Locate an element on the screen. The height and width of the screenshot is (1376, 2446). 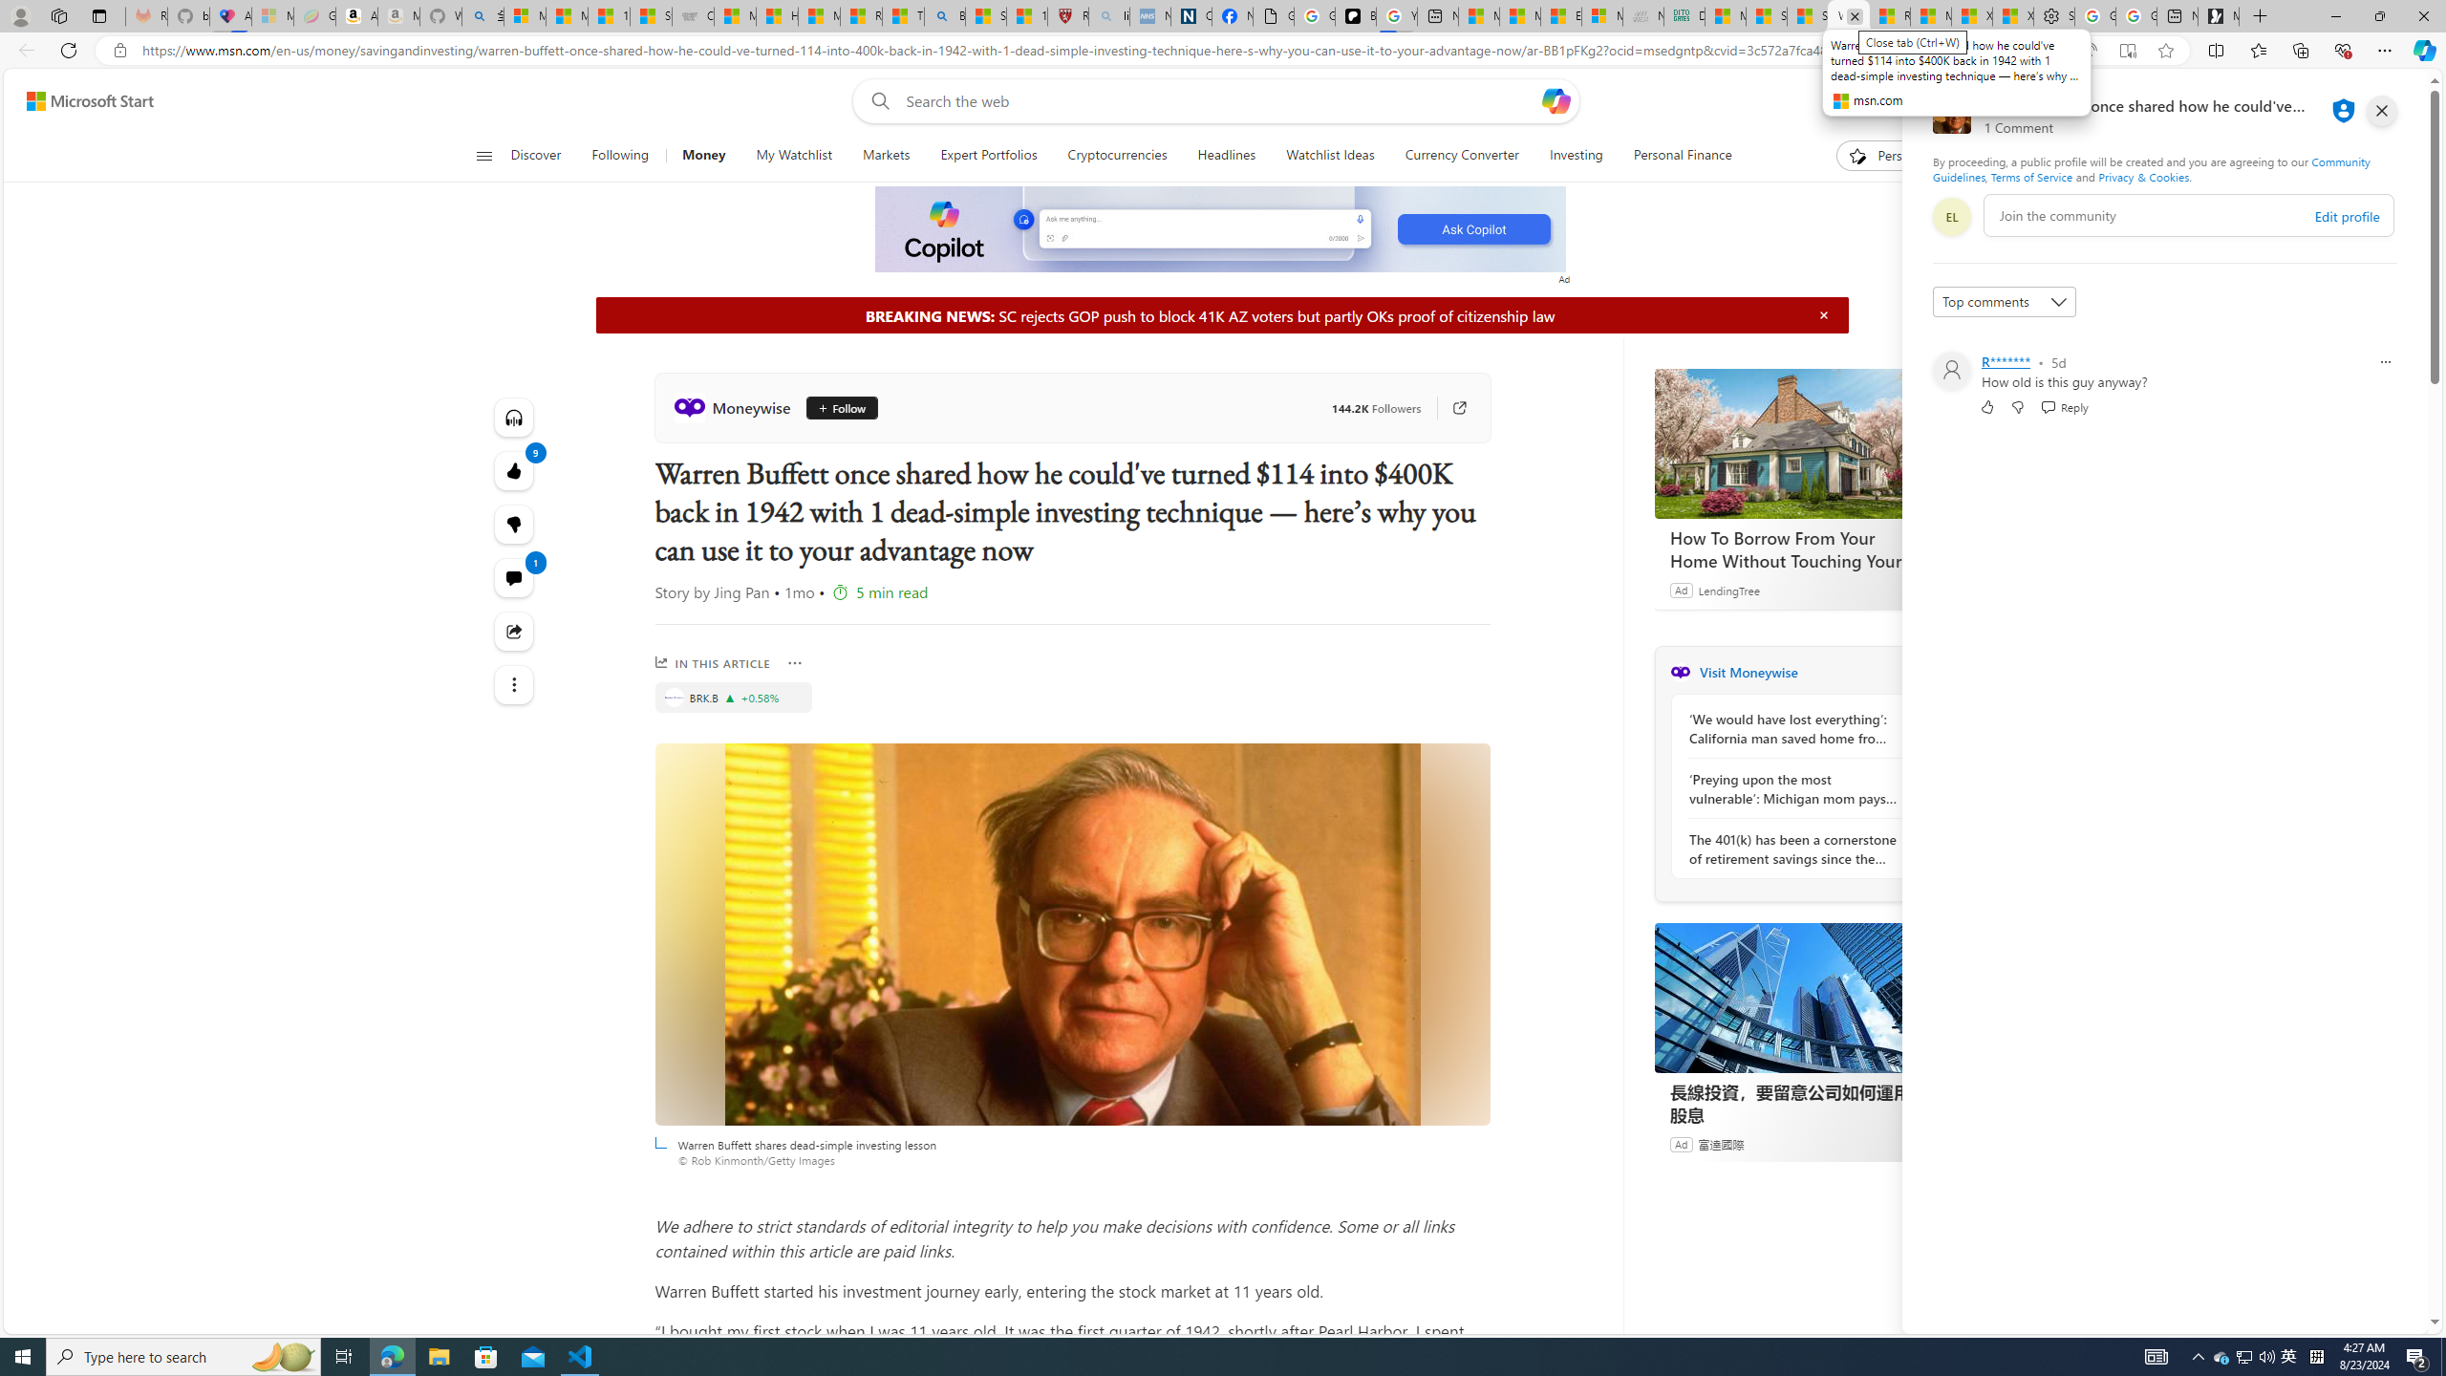
comment-box is located at coordinates (2189, 215).